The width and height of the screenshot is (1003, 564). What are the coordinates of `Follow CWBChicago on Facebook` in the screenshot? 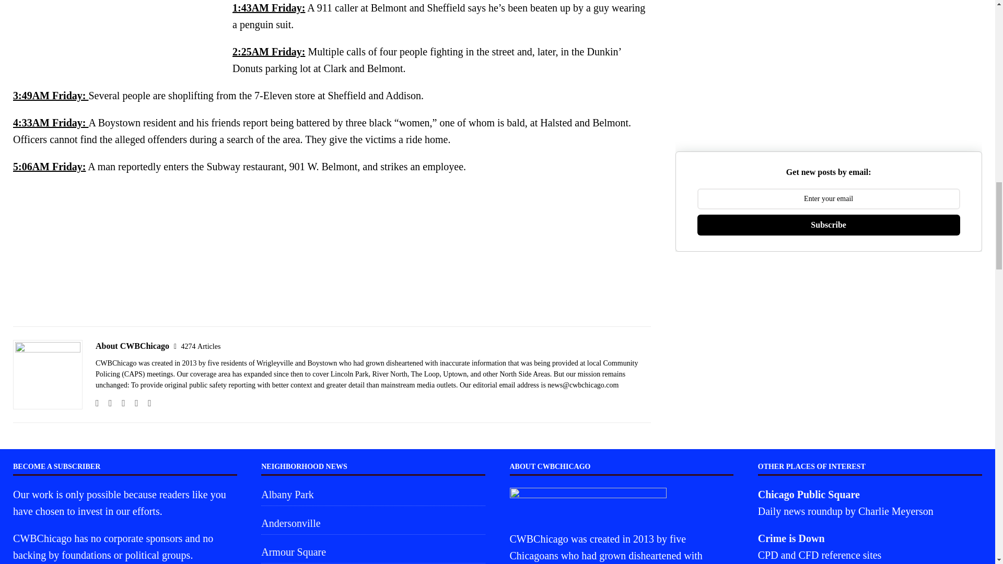 It's located at (107, 403).